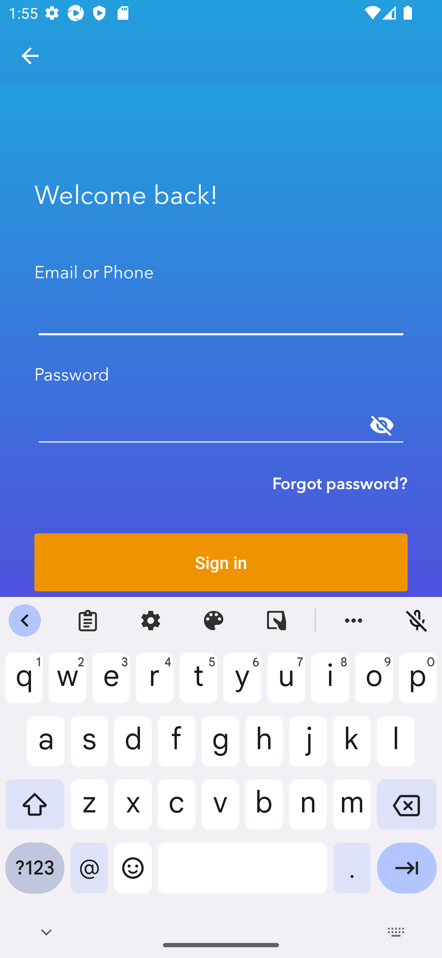 Image resolution: width=442 pixels, height=958 pixels. What do you see at coordinates (340, 483) in the screenshot?
I see `Forgot password?` at bounding box center [340, 483].